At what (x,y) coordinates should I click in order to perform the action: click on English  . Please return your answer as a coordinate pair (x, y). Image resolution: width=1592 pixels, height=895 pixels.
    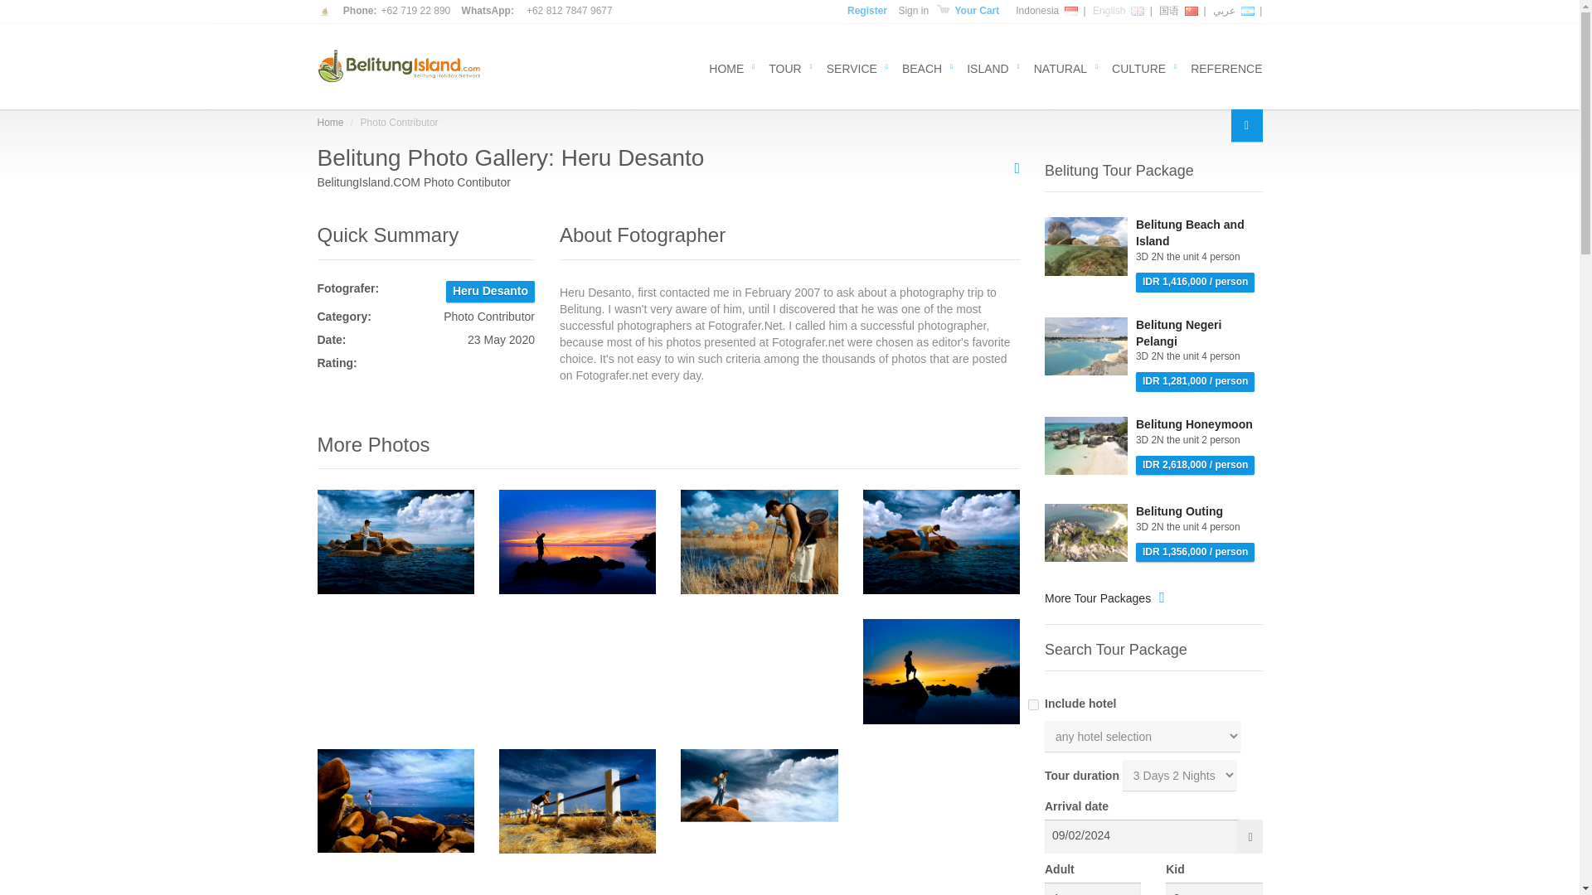
    Looking at the image, I should click on (1118, 11).